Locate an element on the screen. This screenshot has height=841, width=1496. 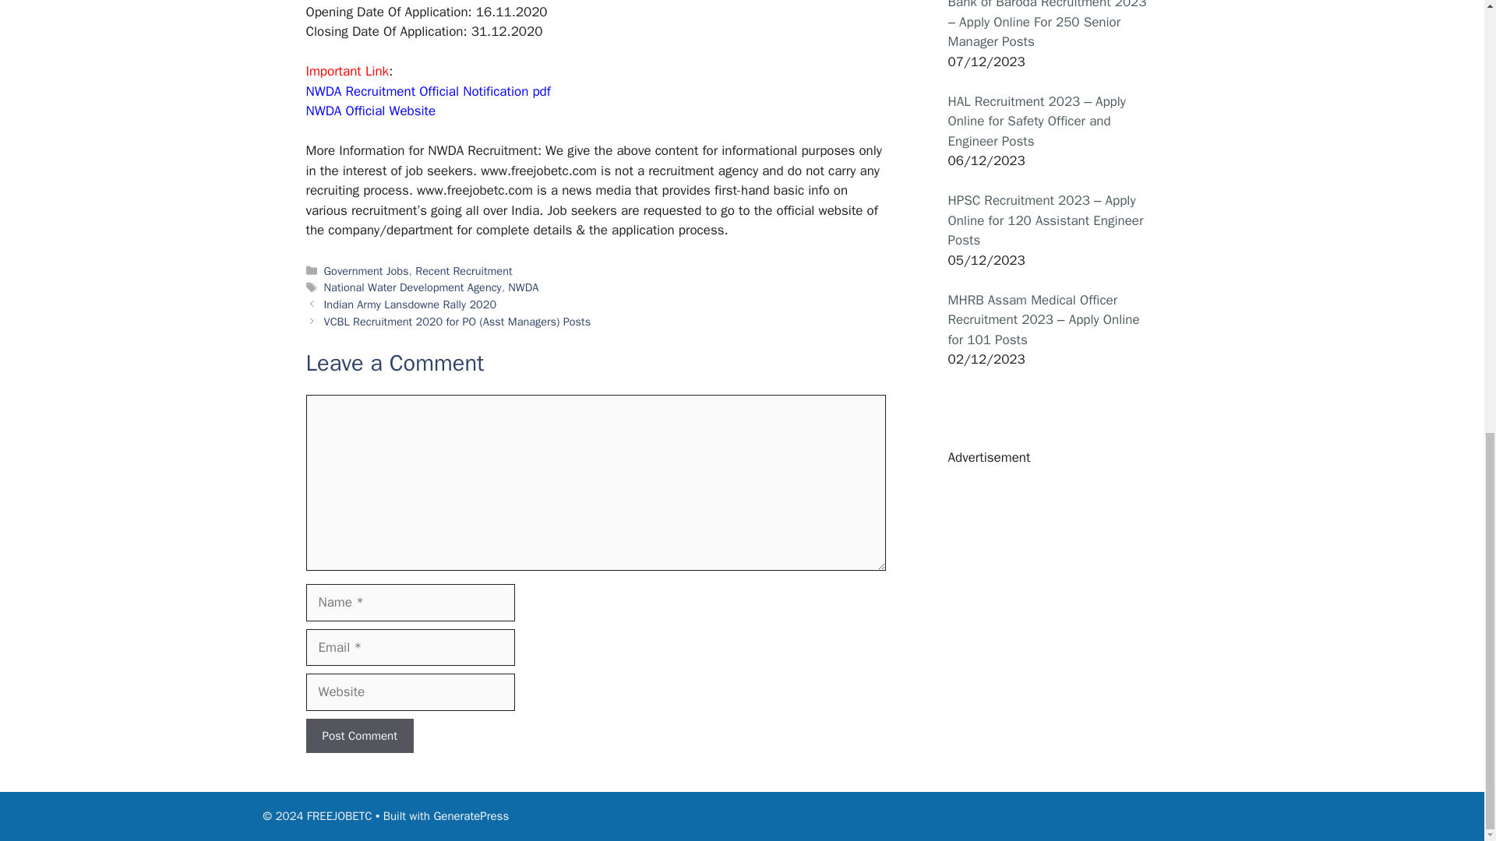
National Water Development Agency is located at coordinates (413, 287).